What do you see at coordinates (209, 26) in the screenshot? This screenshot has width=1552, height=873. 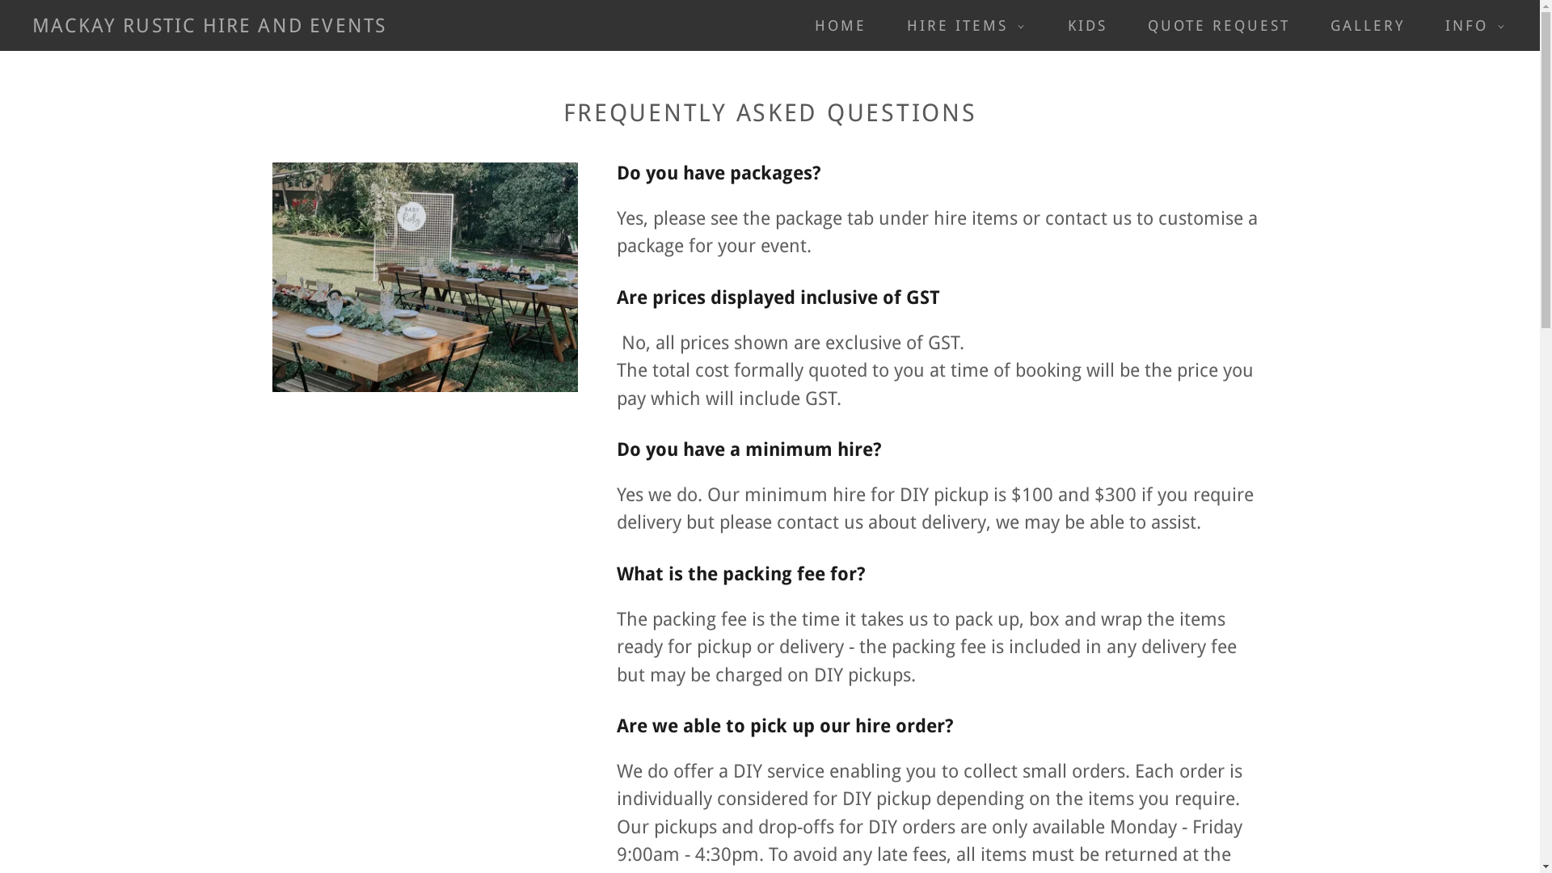 I see `MACKAY RUSTIC HIRE AND EVENTS` at bounding box center [209, 26].